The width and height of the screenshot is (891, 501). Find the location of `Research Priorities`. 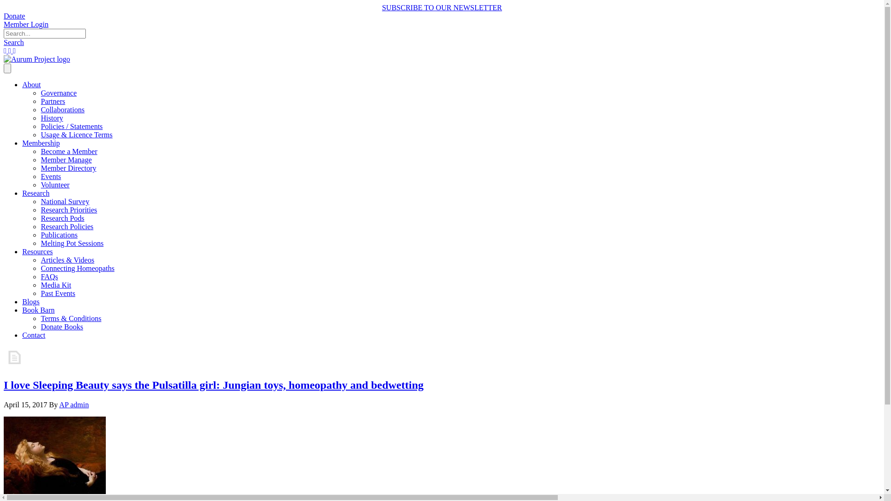

Research Priorities is located at coordinates (69, 210).